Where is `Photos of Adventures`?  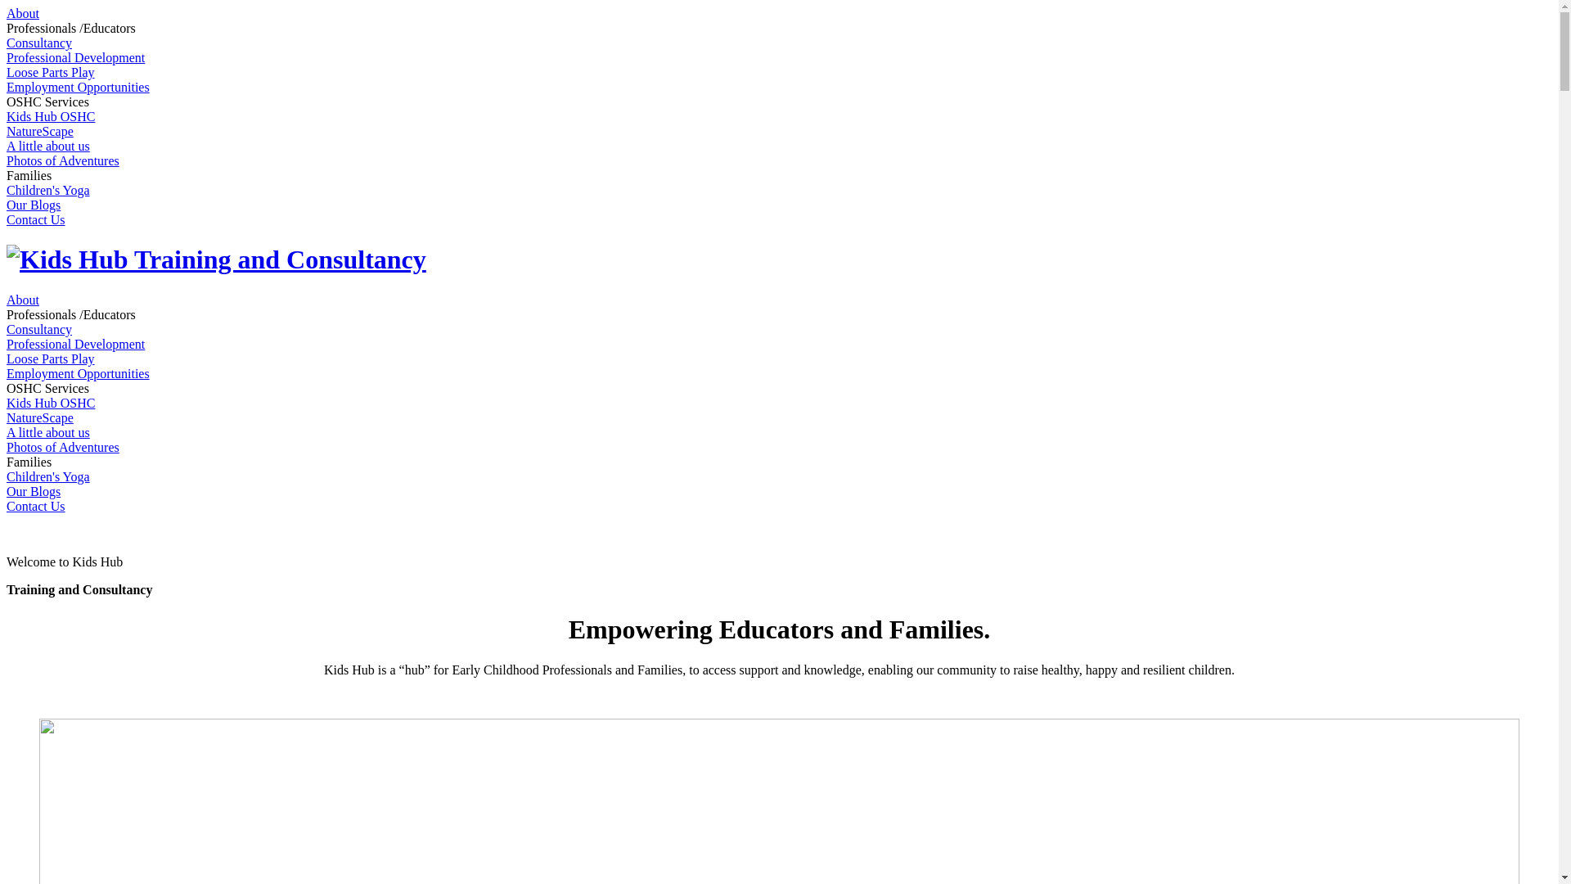 Photos of Adventures is located at coordinates (63, 160).